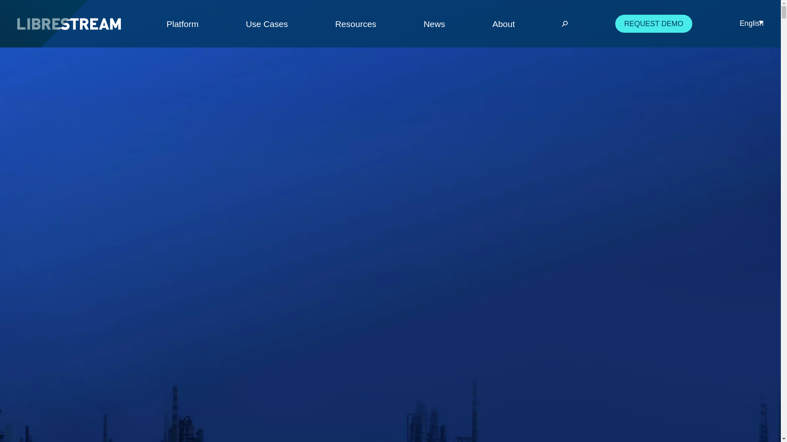 Image resolution: width=787 pixels, height=442 pixels. What do you see at coordinates (355, 24) in the screenshot?
I see `Resources` at bounding box center [355, 24].